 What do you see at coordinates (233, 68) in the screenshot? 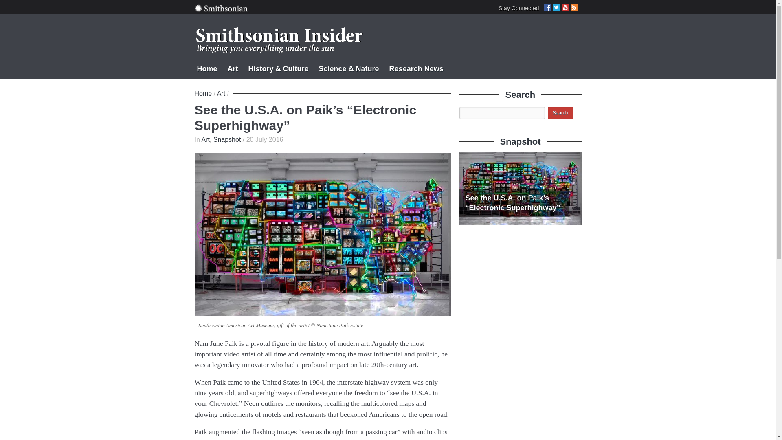
I see `Art` at bounding box center [233, 68].